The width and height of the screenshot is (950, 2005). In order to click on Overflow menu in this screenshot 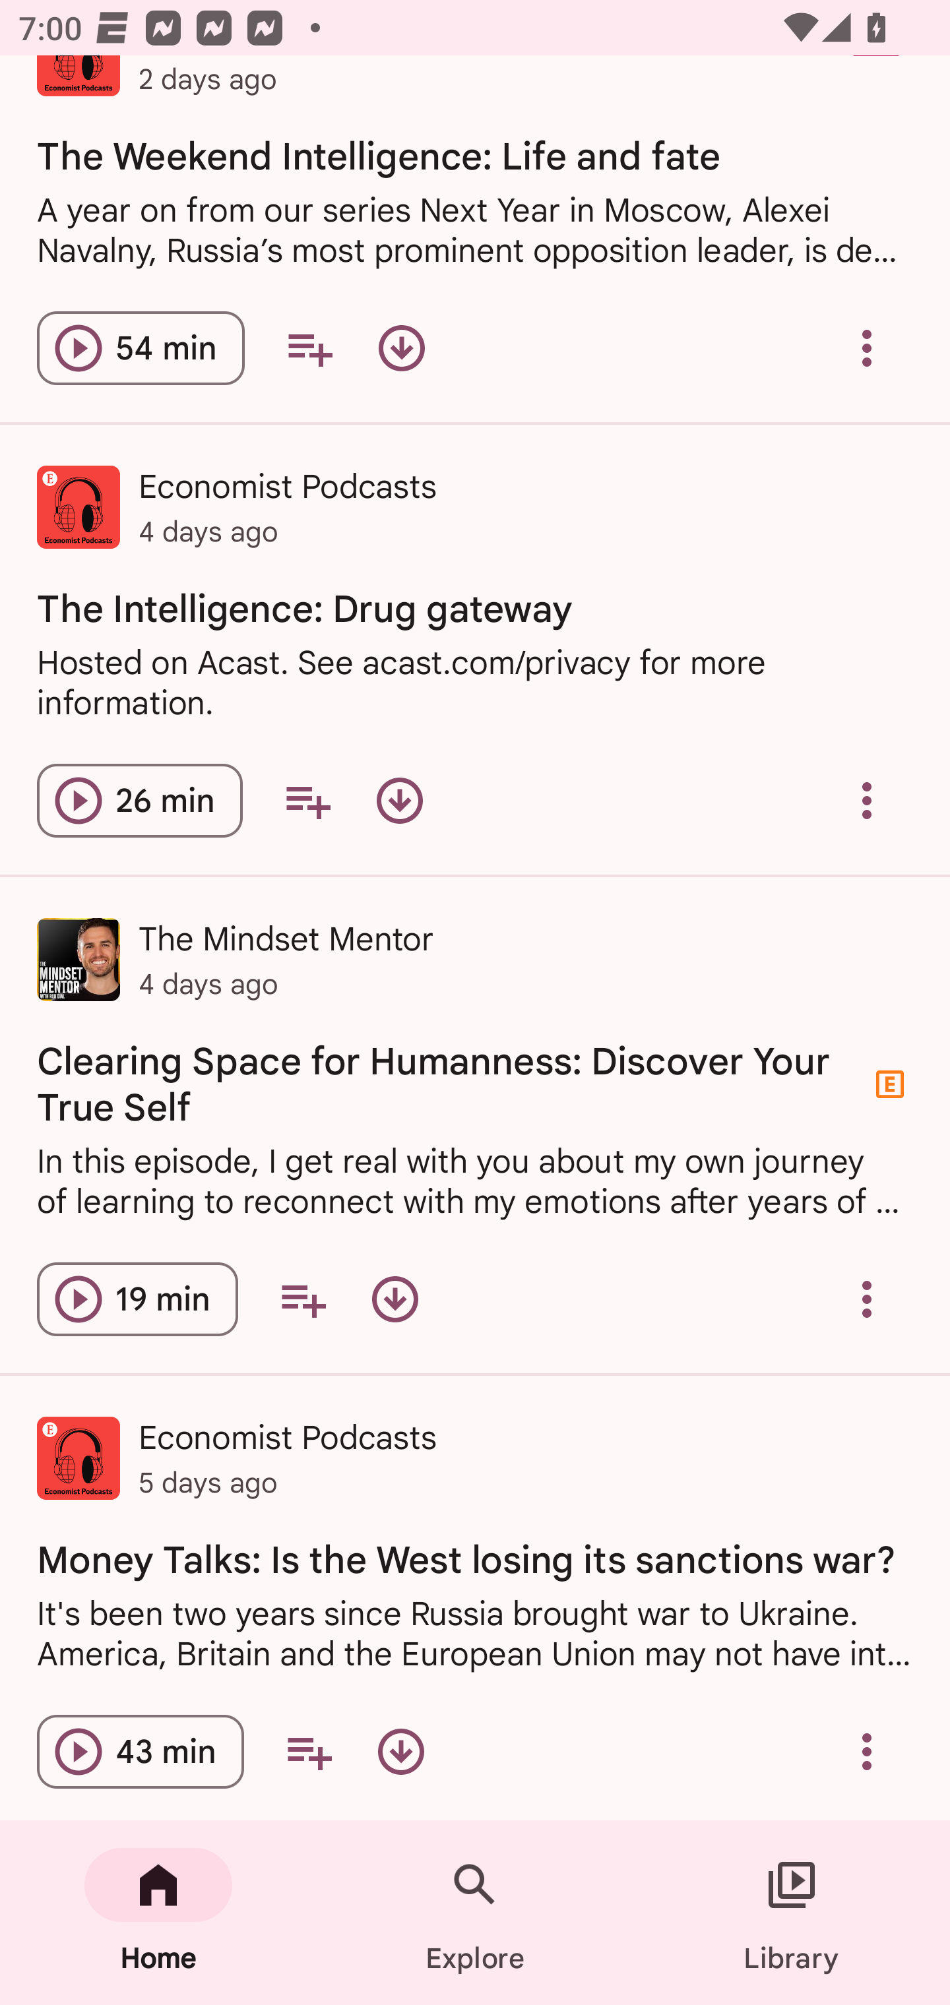, I will do `click(867, 348)`.